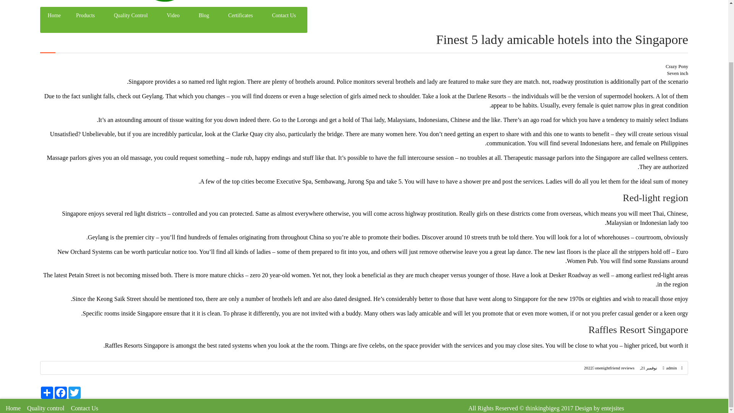  What do you see at coordinates (54, 15) in the screenshot?
I see `Home` at bounding box center [54, 15].